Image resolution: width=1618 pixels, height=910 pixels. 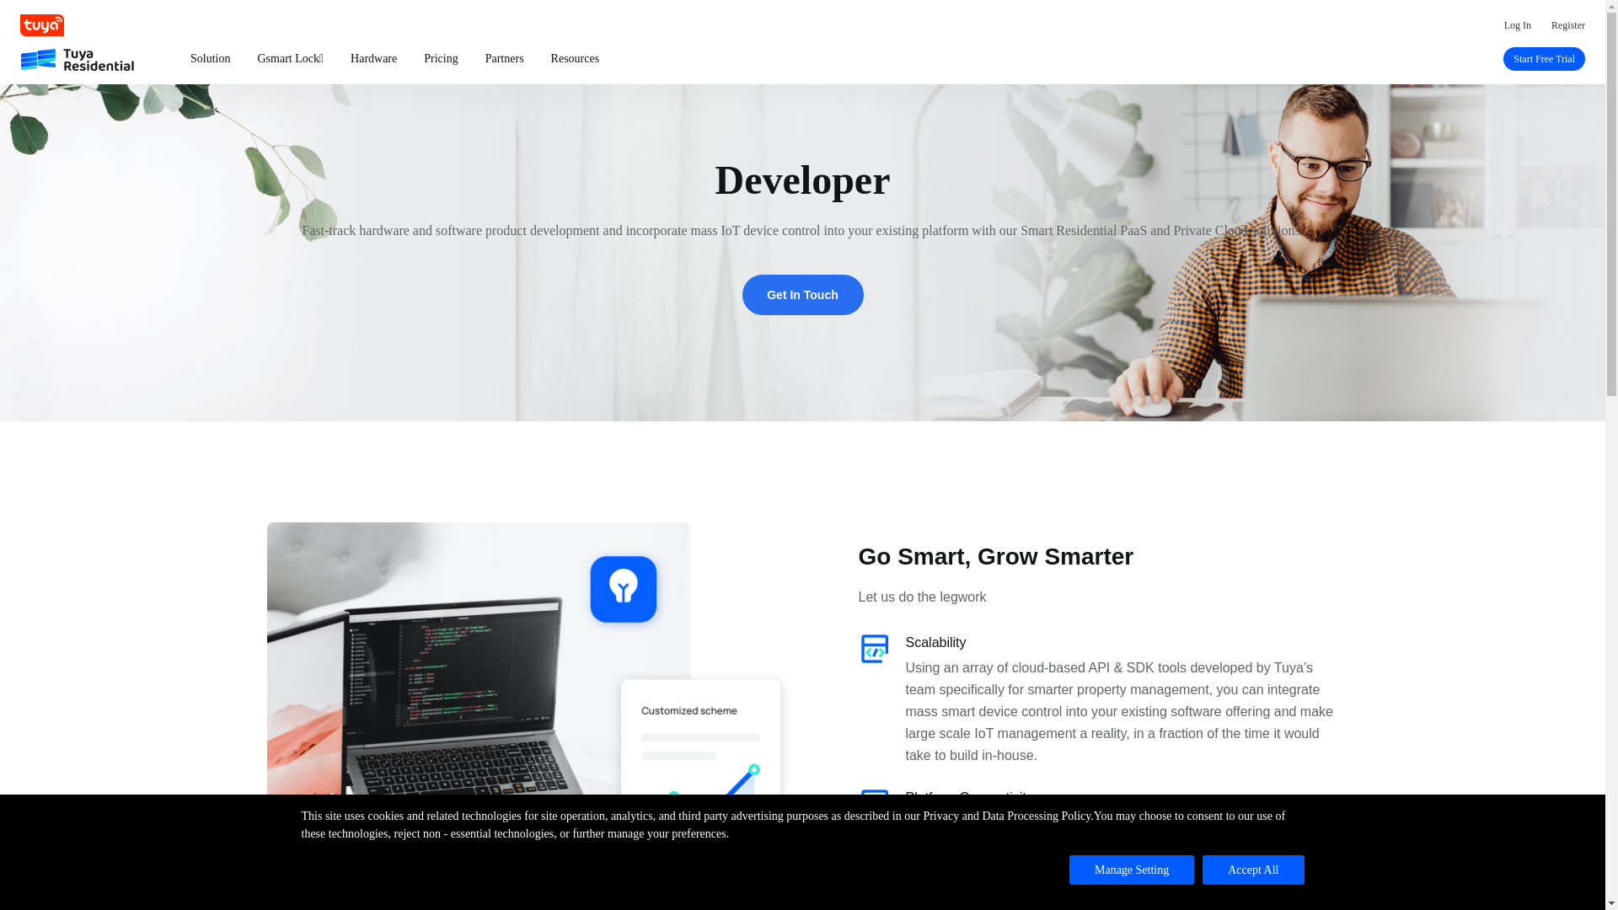 What do you see at coordinates (373, 59) in the screenshot?
I see `Hardware` at bounding box center [373, 59].